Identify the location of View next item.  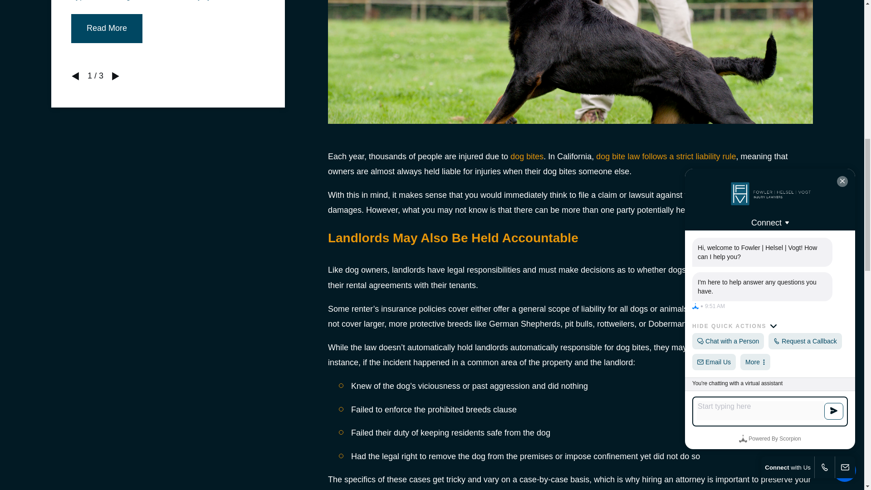
(115, 76).